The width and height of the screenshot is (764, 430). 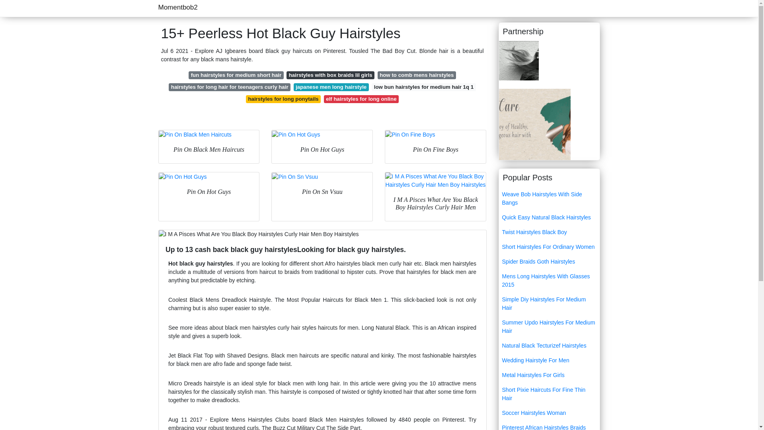 I want to click on Quick Easy Natural Black Hairstyles, so click(x=549, y=217).